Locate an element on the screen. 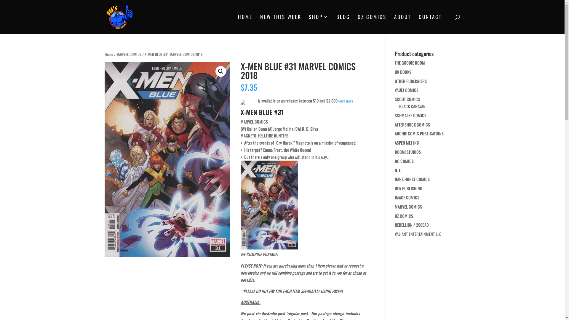  OZ COMICS is located at coordinates (372, 24).